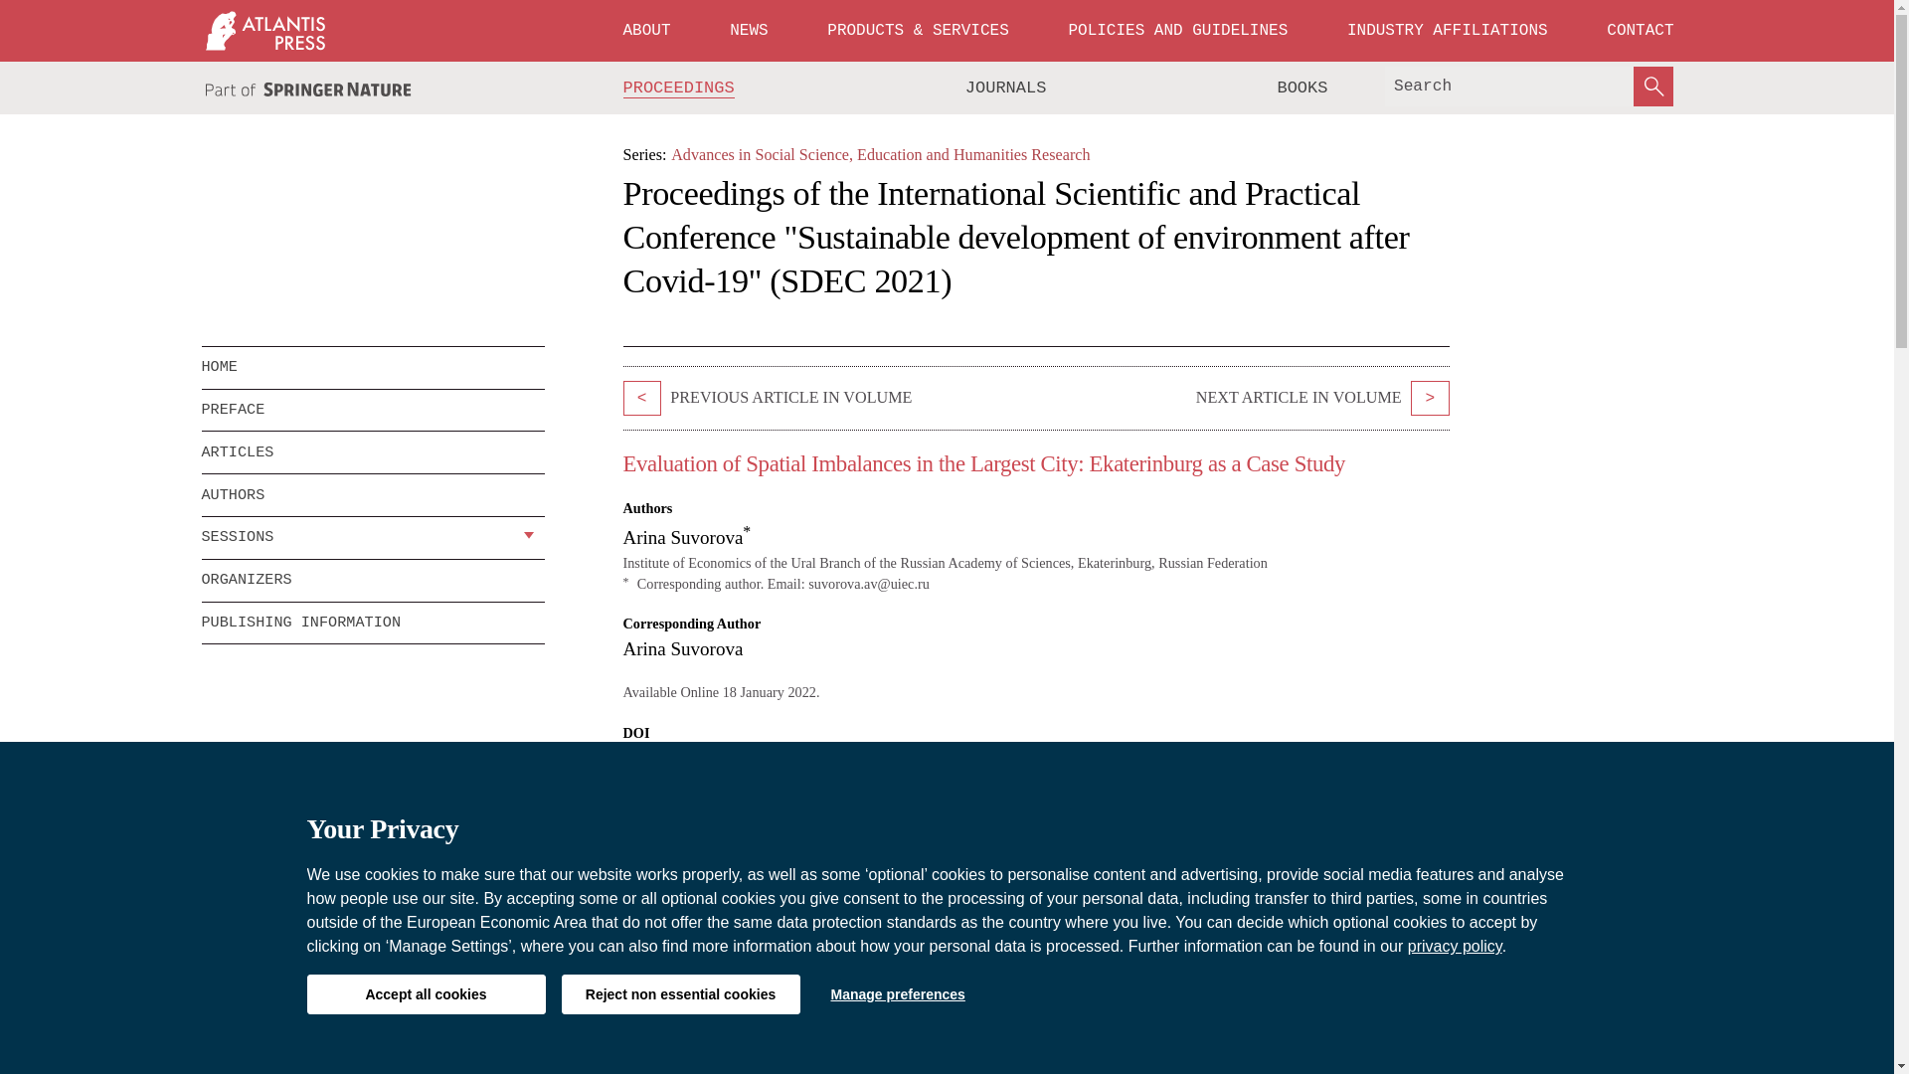 The image size is (1909, 1074). I want to click on PUBLISHING INFORMATION, so click(372, 623).